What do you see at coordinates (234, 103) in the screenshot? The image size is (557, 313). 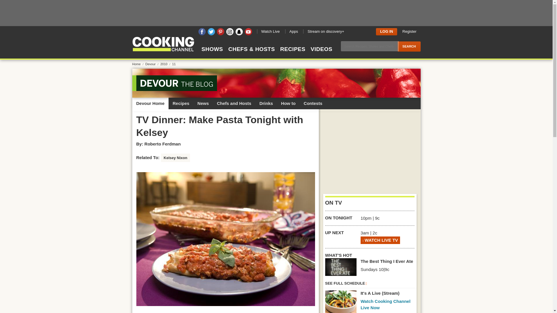 I see `Chefs and Hosts` at bounding box center [234, 103].